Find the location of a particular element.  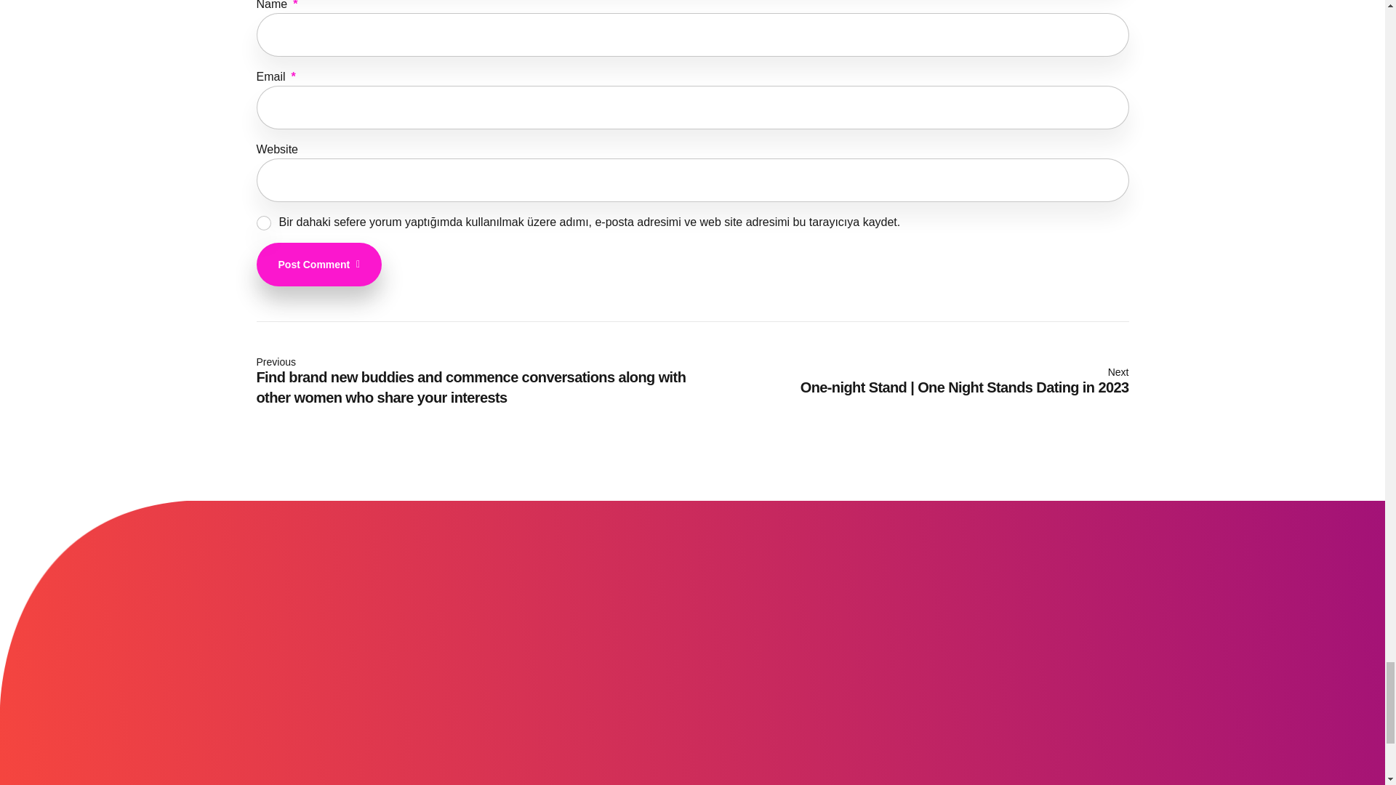

Required field is located at coordinates (295, 5).